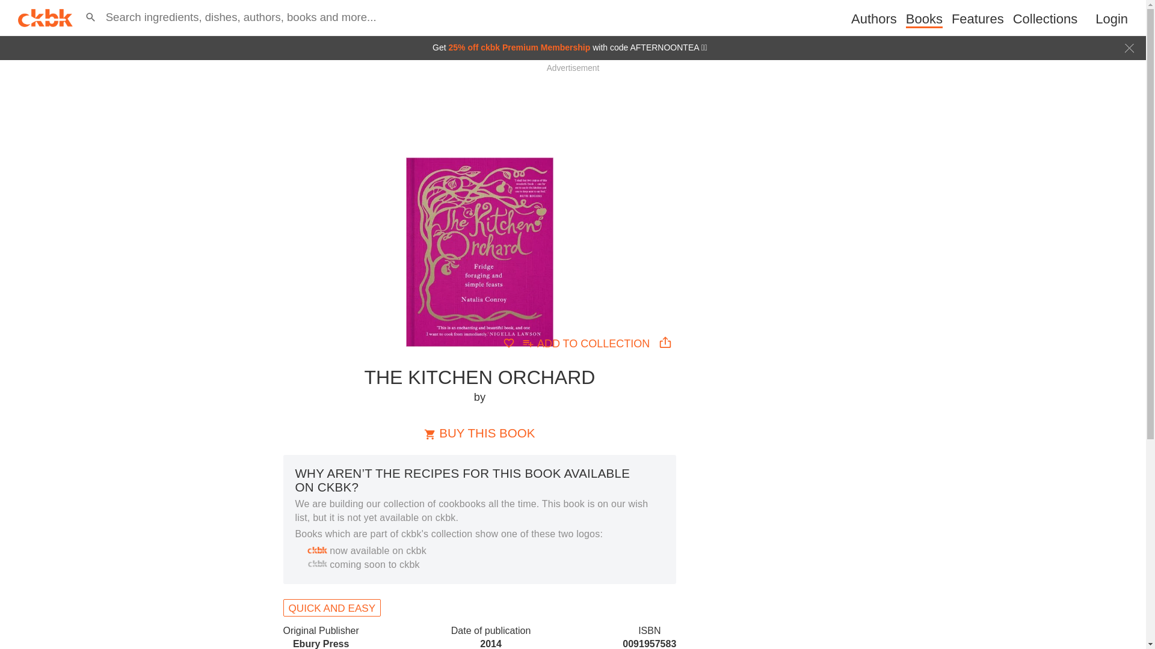 The width and height of the screenshot is (1155, 649). Describe the element at coordinates (587, 343) in the screenshot. I see `Buy this book` at that location.